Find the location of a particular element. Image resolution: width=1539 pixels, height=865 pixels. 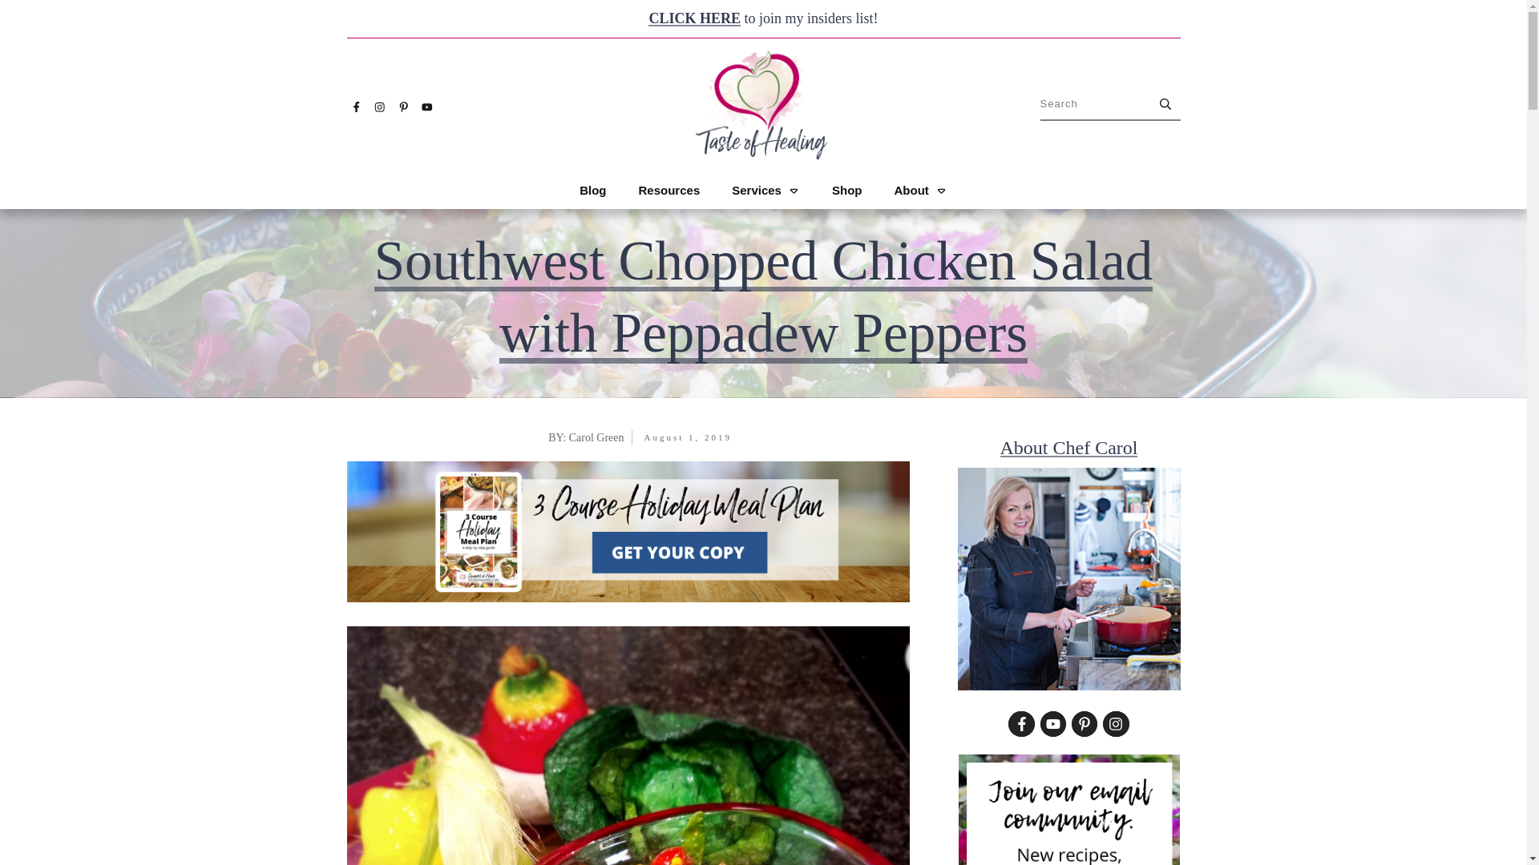

Southwest Chopped Chicken Salad with Peppadew Peppers is located at coordinates (628, 745).